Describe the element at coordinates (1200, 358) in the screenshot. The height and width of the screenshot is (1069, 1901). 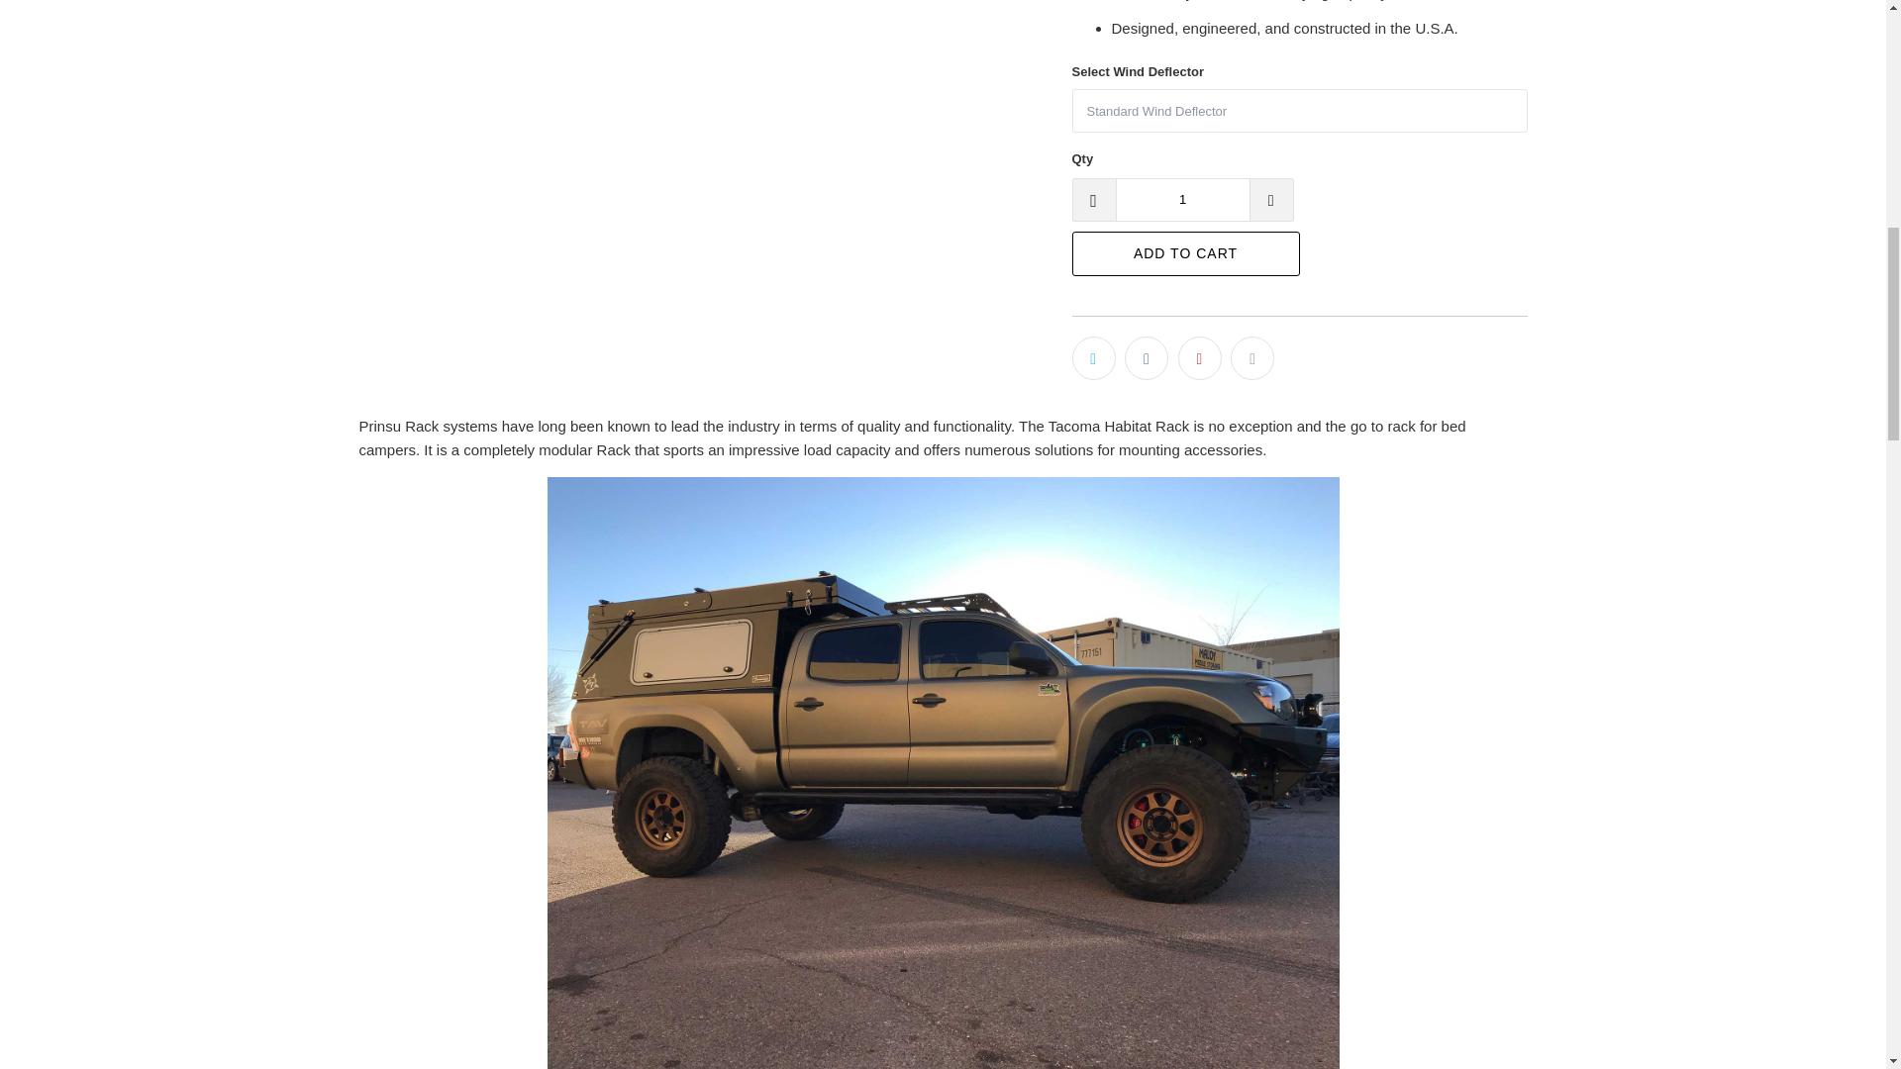
I see `Share this on Pinterest` at that location.